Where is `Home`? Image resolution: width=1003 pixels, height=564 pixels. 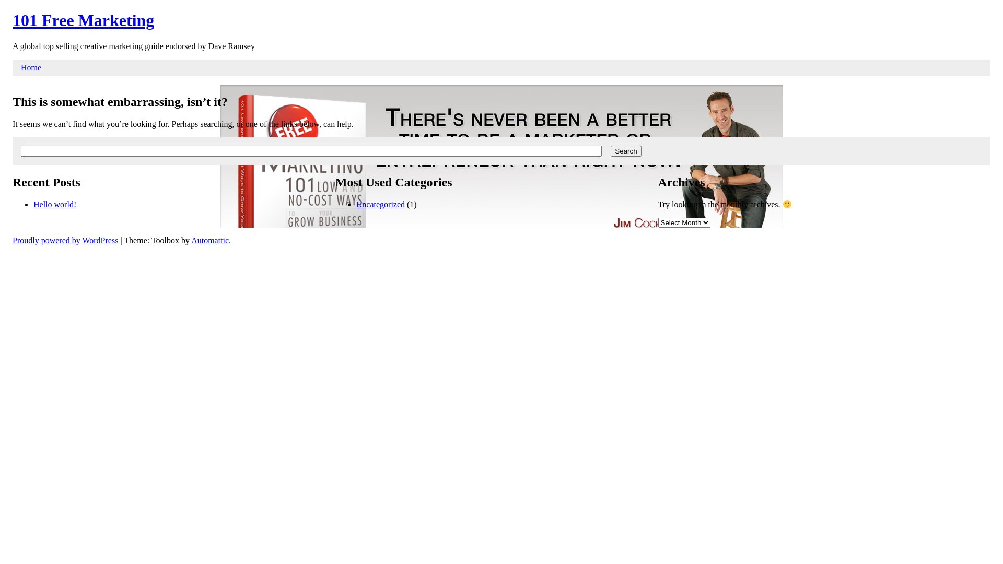
Home is located at coordinates (31, 68).